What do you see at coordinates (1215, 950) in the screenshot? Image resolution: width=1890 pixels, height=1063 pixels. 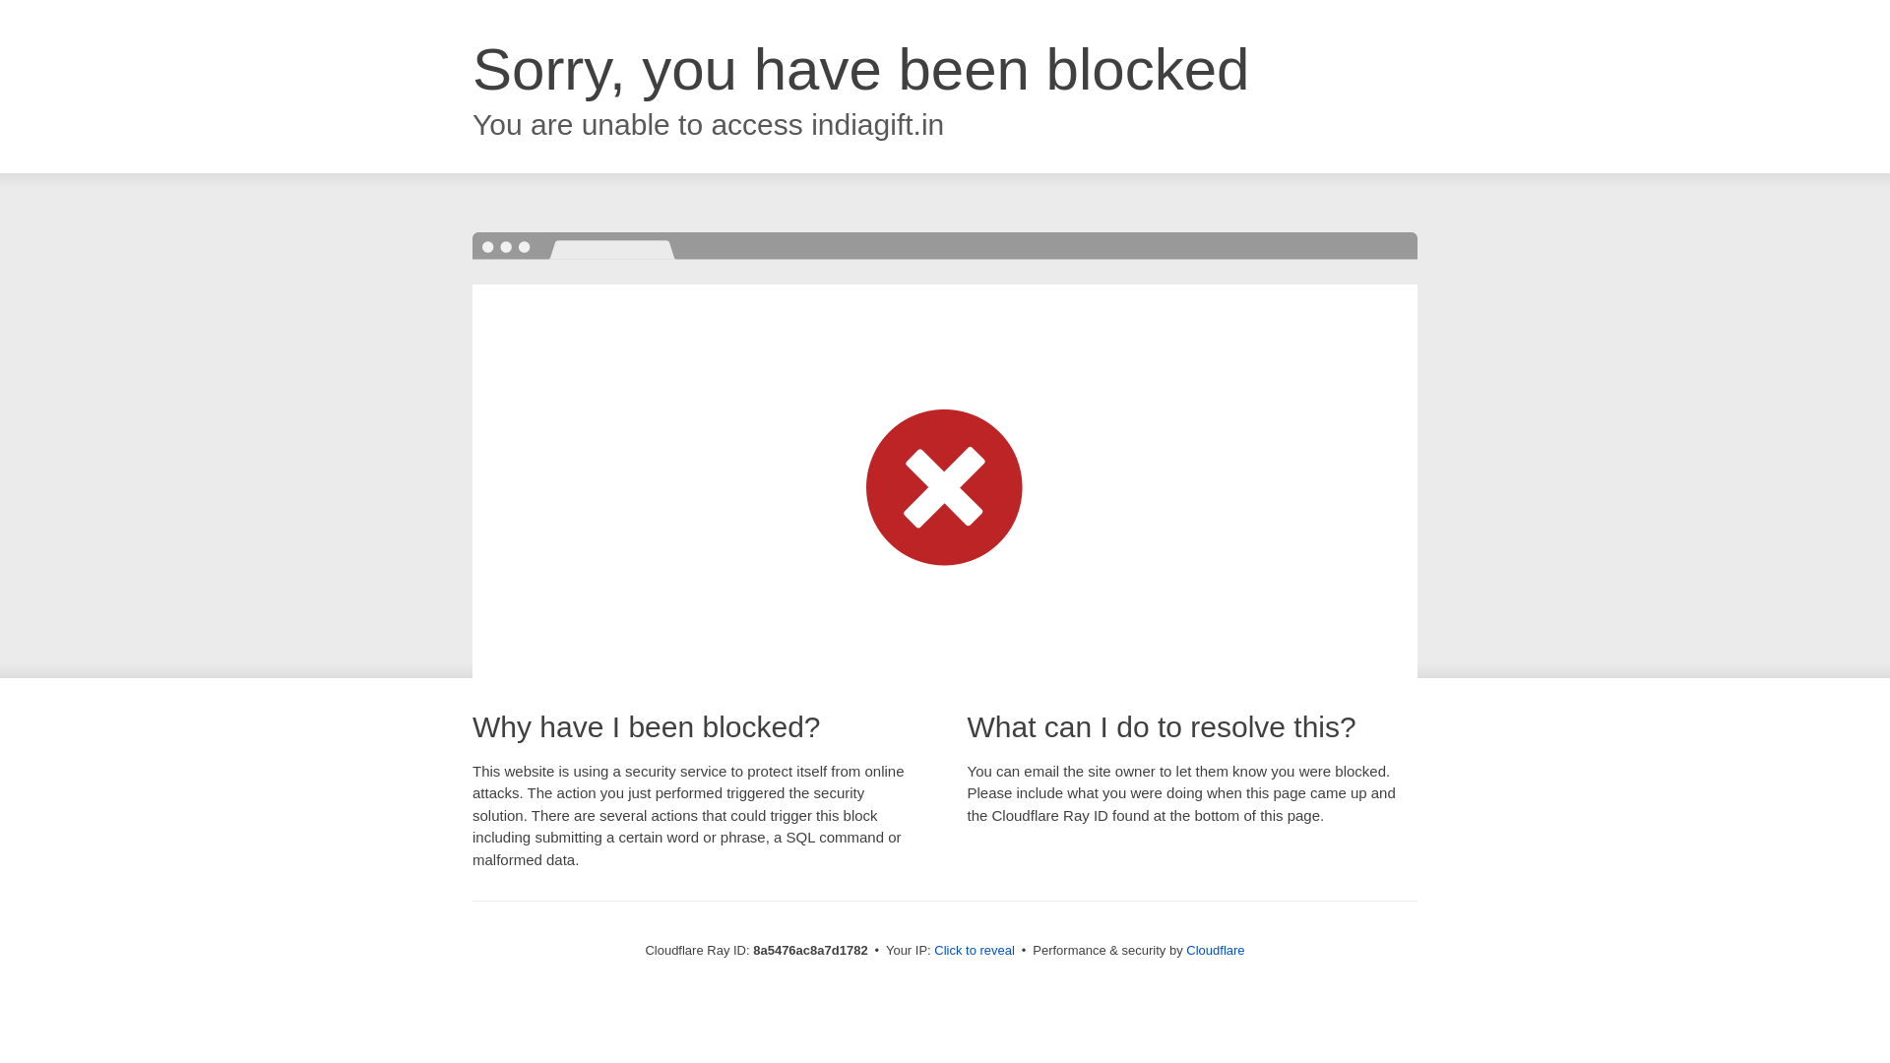 I see `Cloudflare` at bounding box center [1215, 950].